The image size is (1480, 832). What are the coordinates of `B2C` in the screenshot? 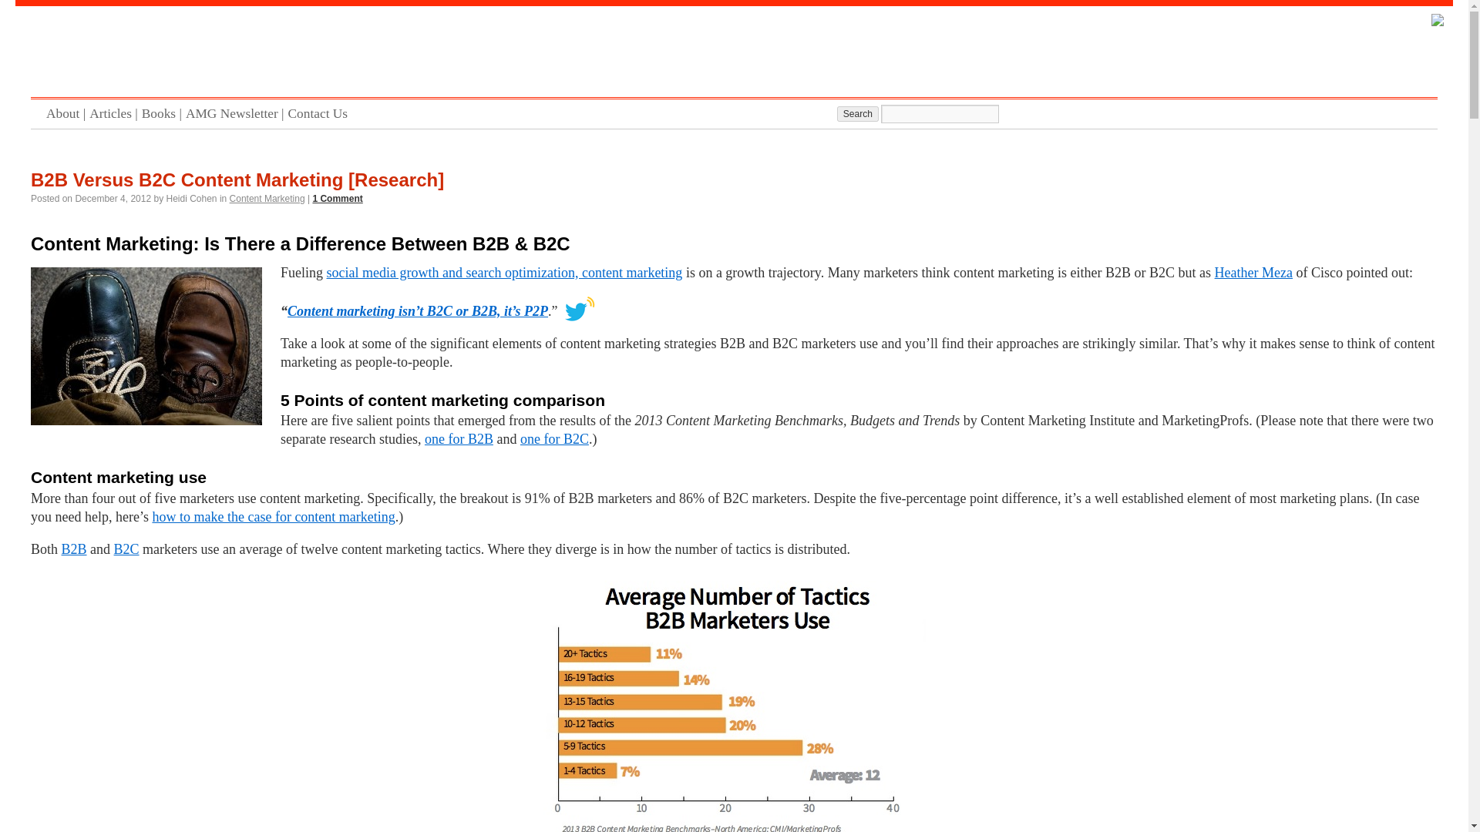 It's located at (126, 549).